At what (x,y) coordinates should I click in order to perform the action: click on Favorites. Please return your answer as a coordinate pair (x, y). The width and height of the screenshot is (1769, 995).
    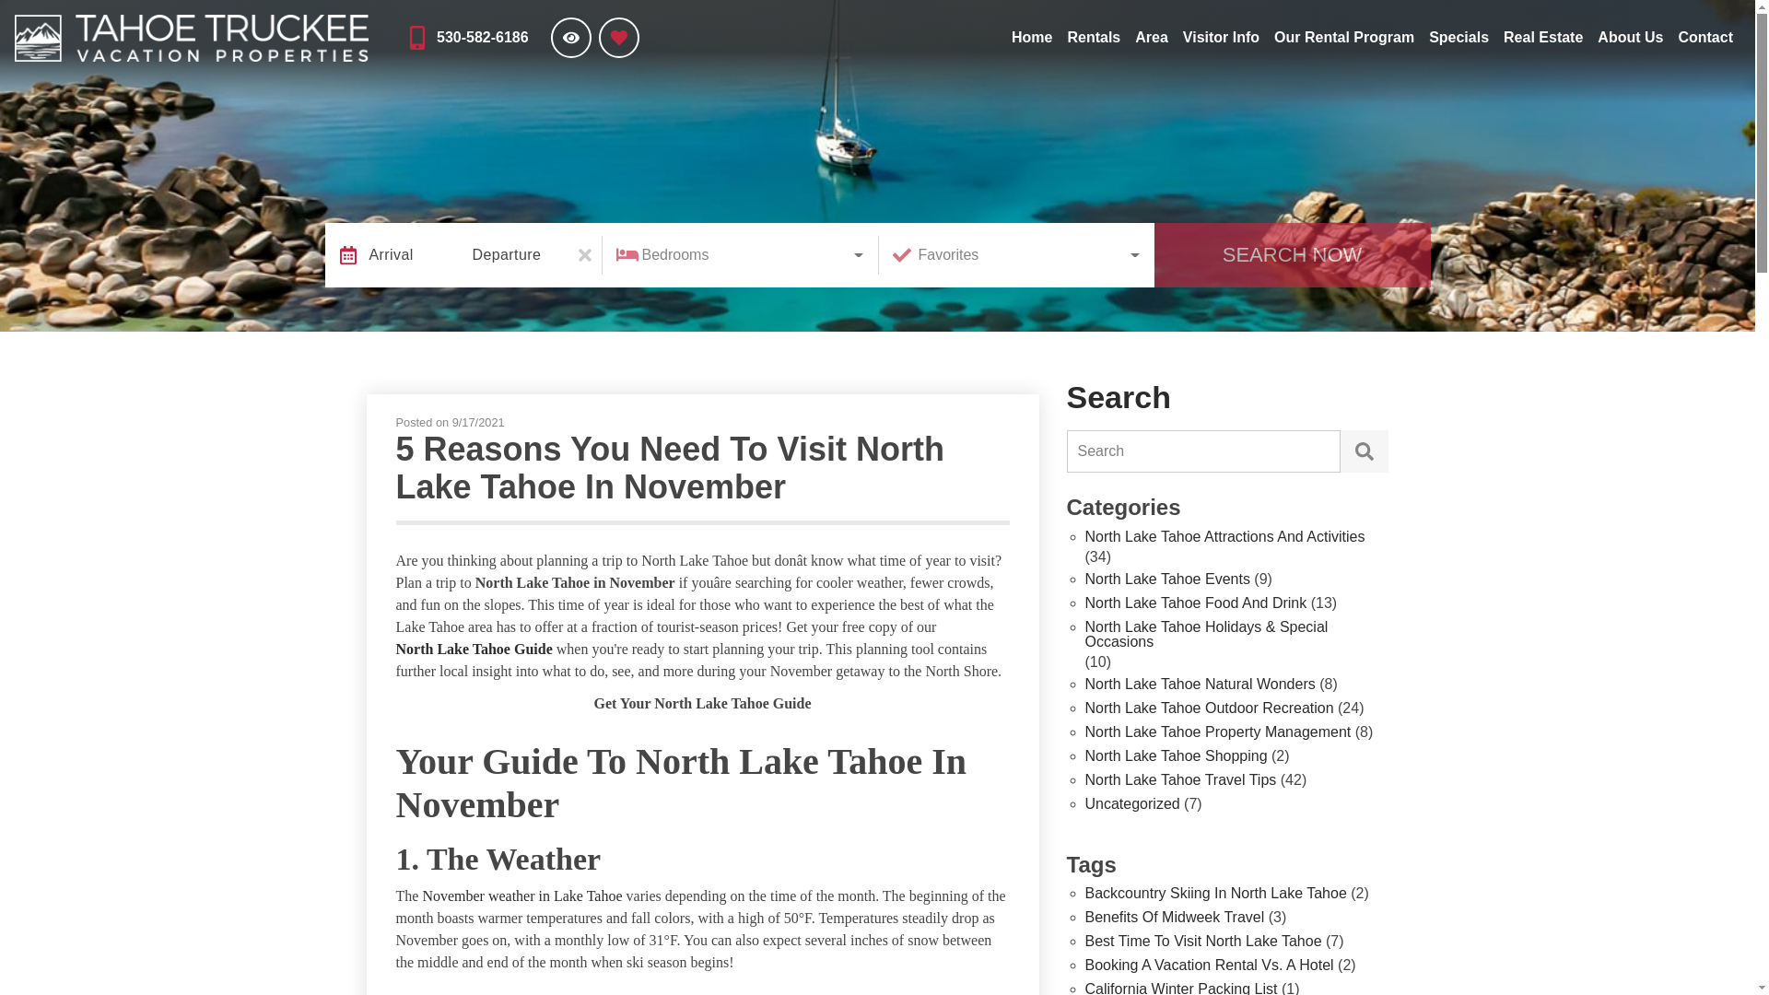
    Looking at the image, I should click on (1015, 254).